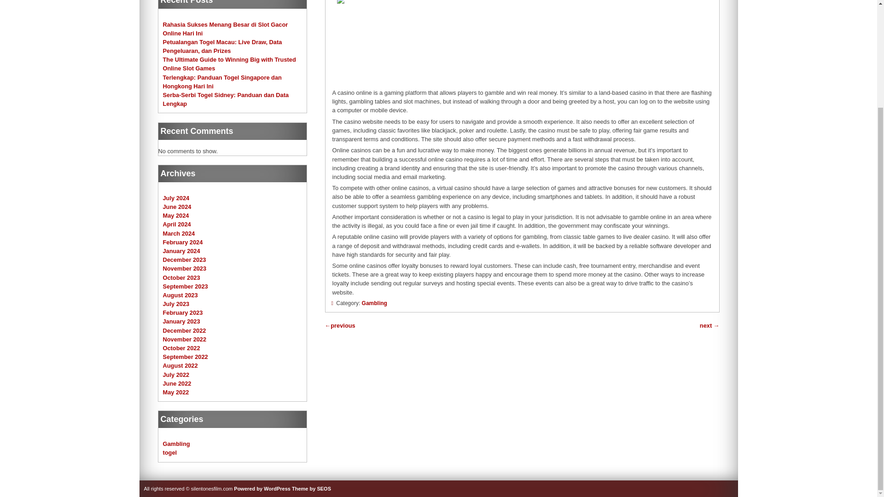 The width and height of the screenshot is (884, 497). What do you see at coordinates (311, 489) in the screenshot?
I see `Seos free wordpress themes` at bounding box center [311, 489].